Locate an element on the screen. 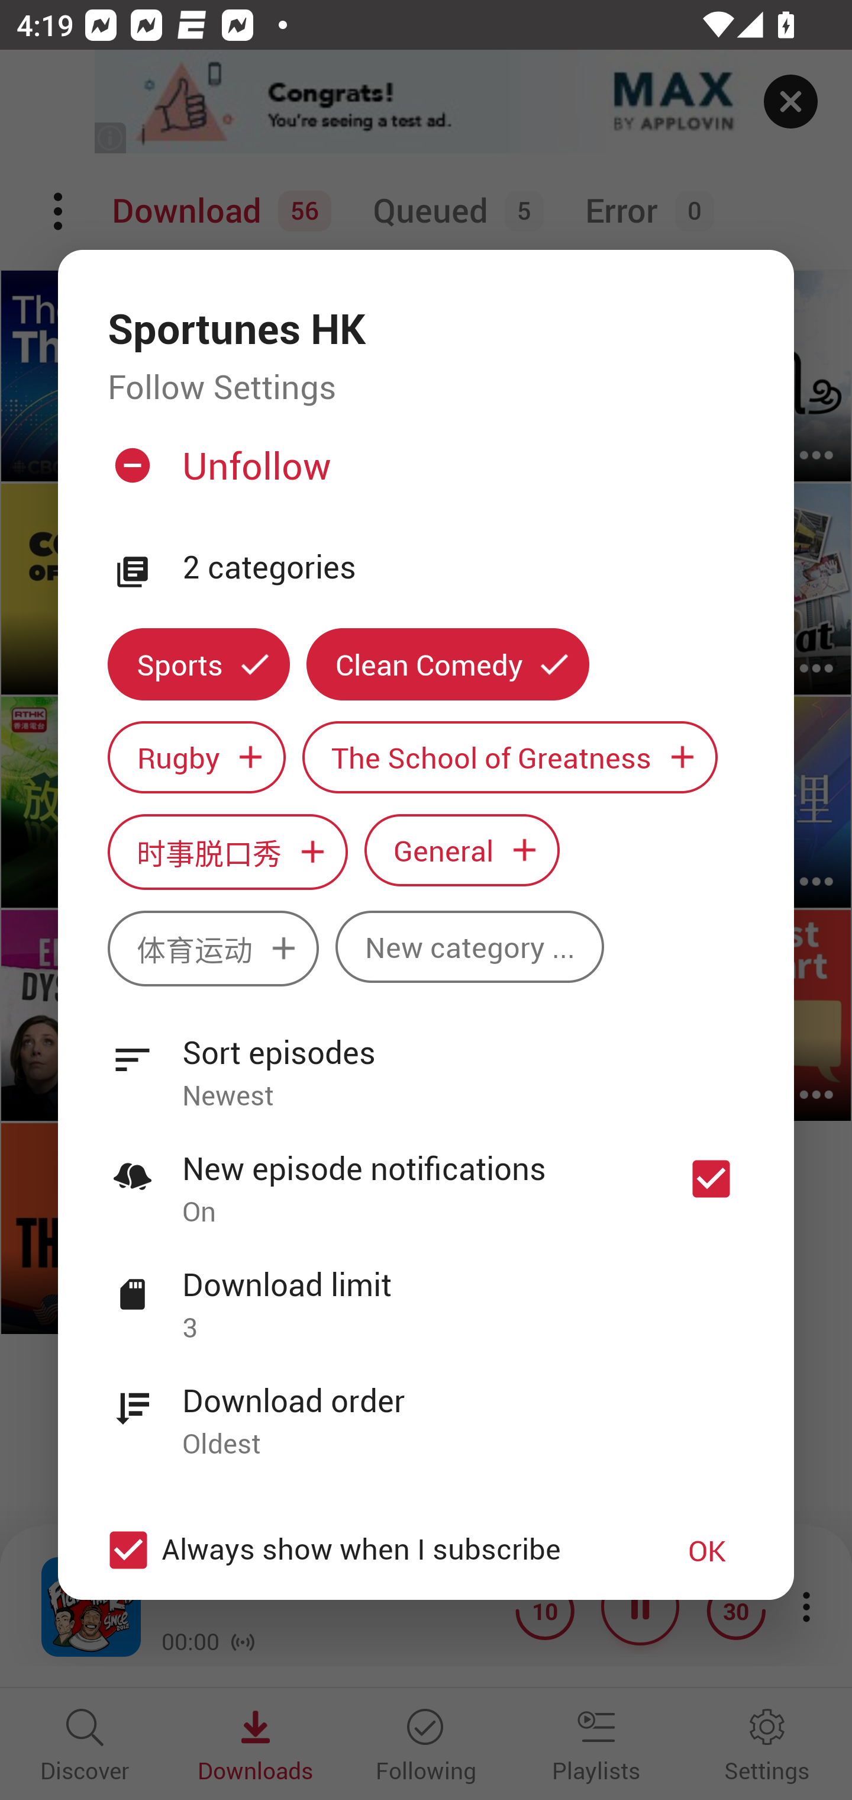 This screenshot has height=1800, width=852. The School of Greatness is located at coordinates (510, 758).